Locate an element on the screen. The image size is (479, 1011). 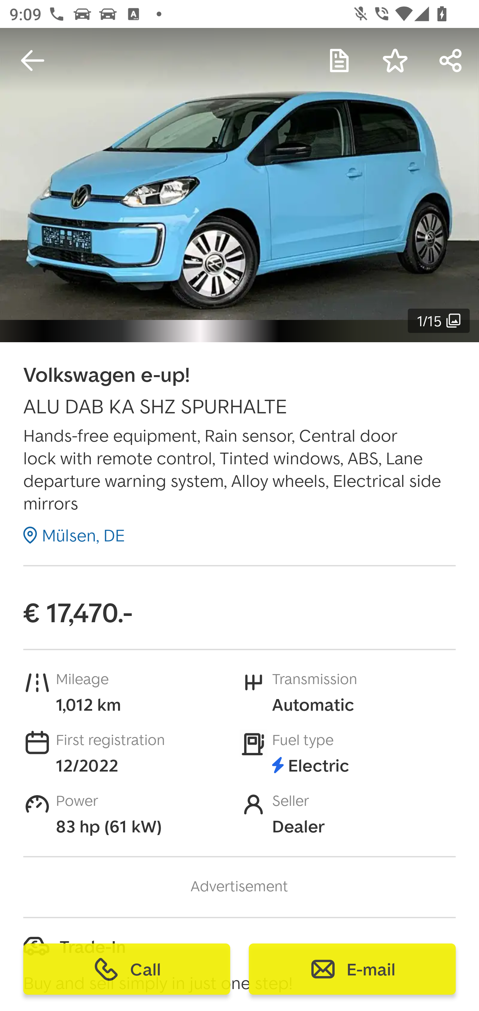
Forward is located at coordinates (451, 61).